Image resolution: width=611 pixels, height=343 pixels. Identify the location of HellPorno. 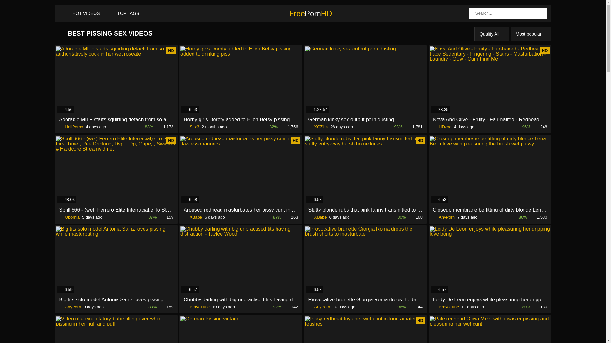
(71, 127).